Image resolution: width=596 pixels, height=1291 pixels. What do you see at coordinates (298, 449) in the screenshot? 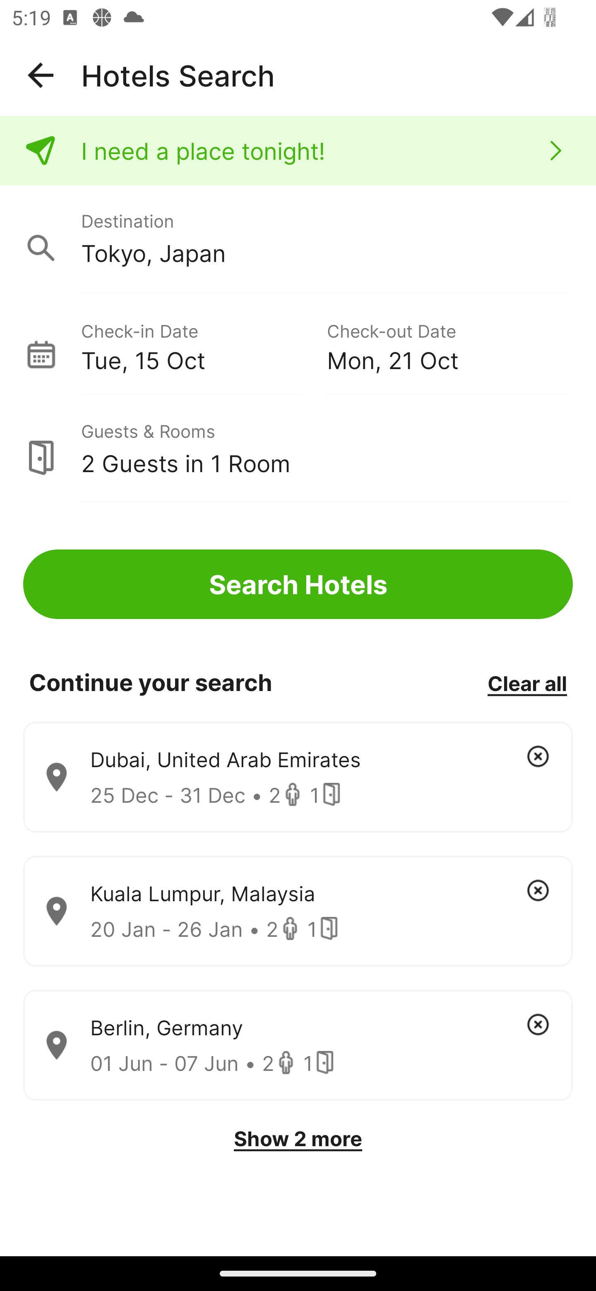
I see `Guests & Rooms 2 Guests in 1 Room` at bounding box center [298, 449].